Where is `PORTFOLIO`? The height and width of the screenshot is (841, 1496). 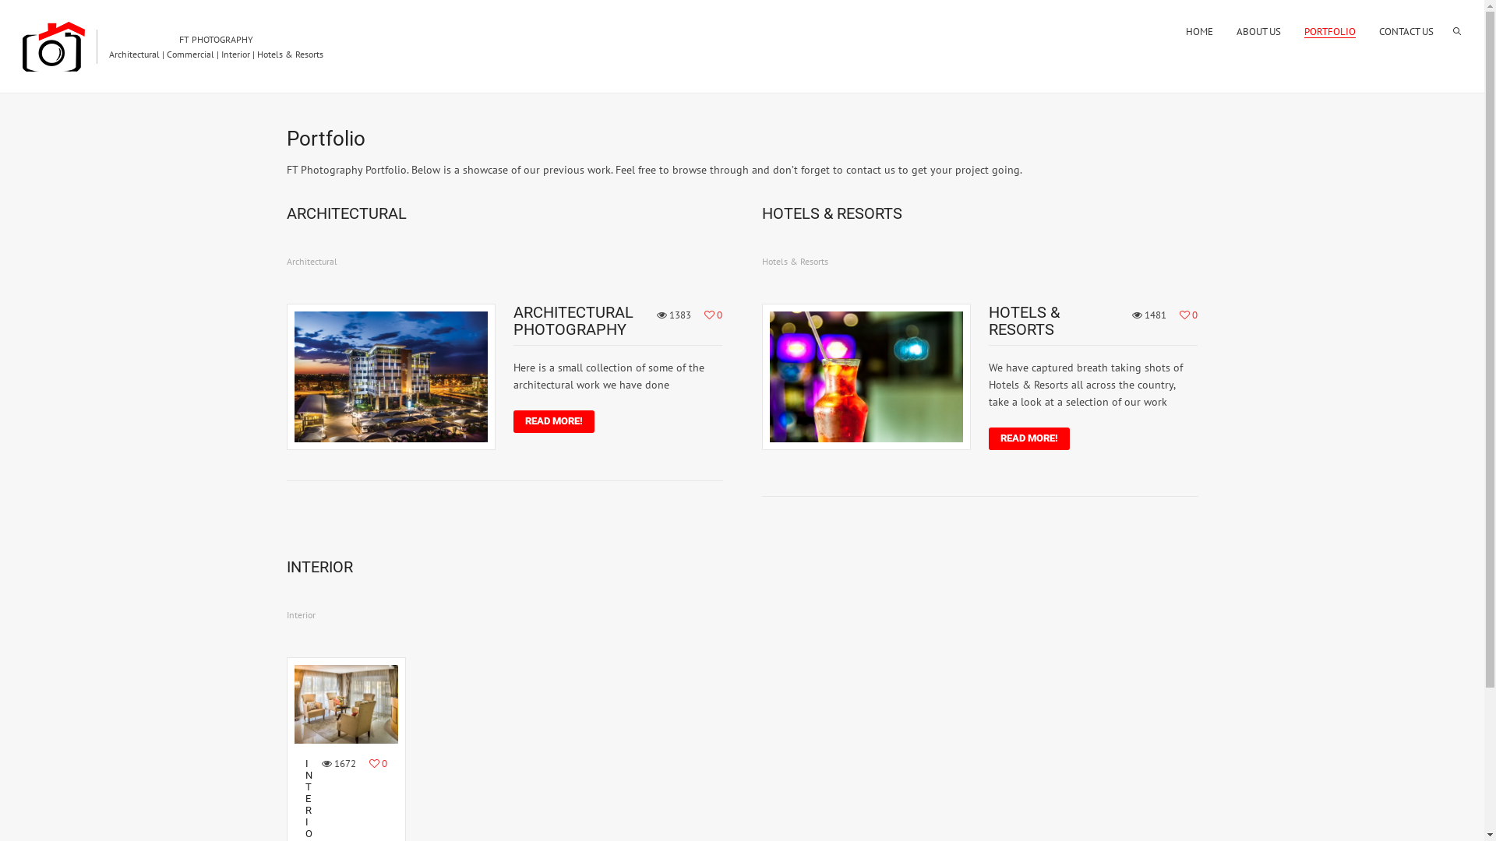 PORTFOLIO is located at coordinates (1330, 31).